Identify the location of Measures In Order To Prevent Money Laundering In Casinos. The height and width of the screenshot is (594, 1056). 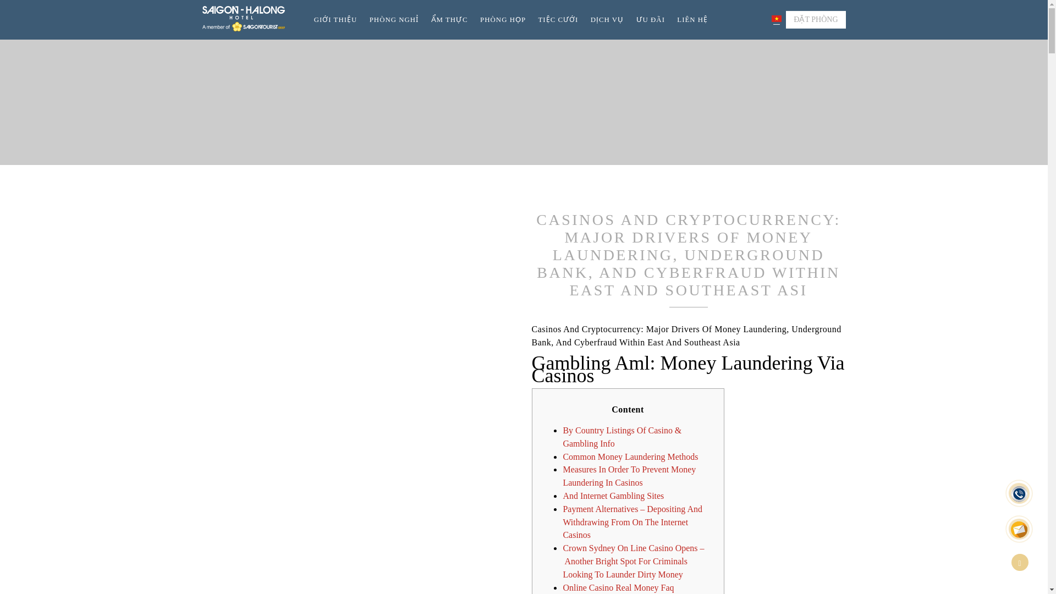
(629, 475).